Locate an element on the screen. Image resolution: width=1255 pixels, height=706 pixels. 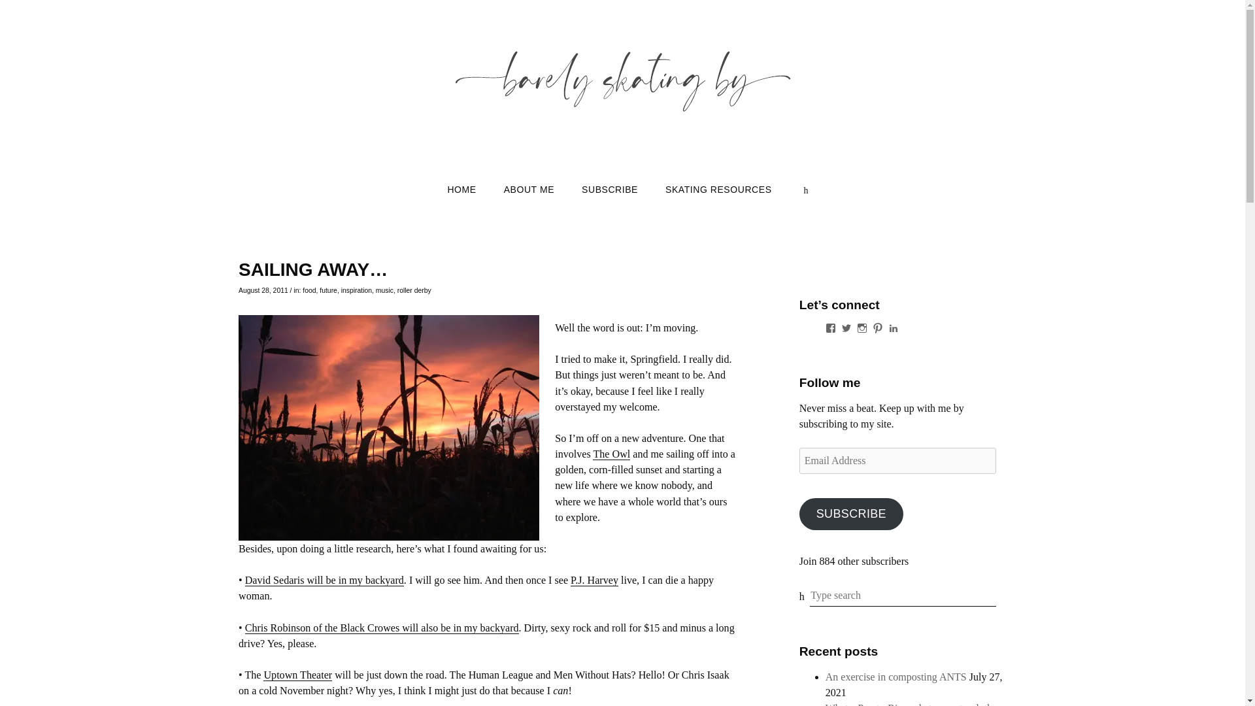
roller derby is located at coordinates (414, 290).